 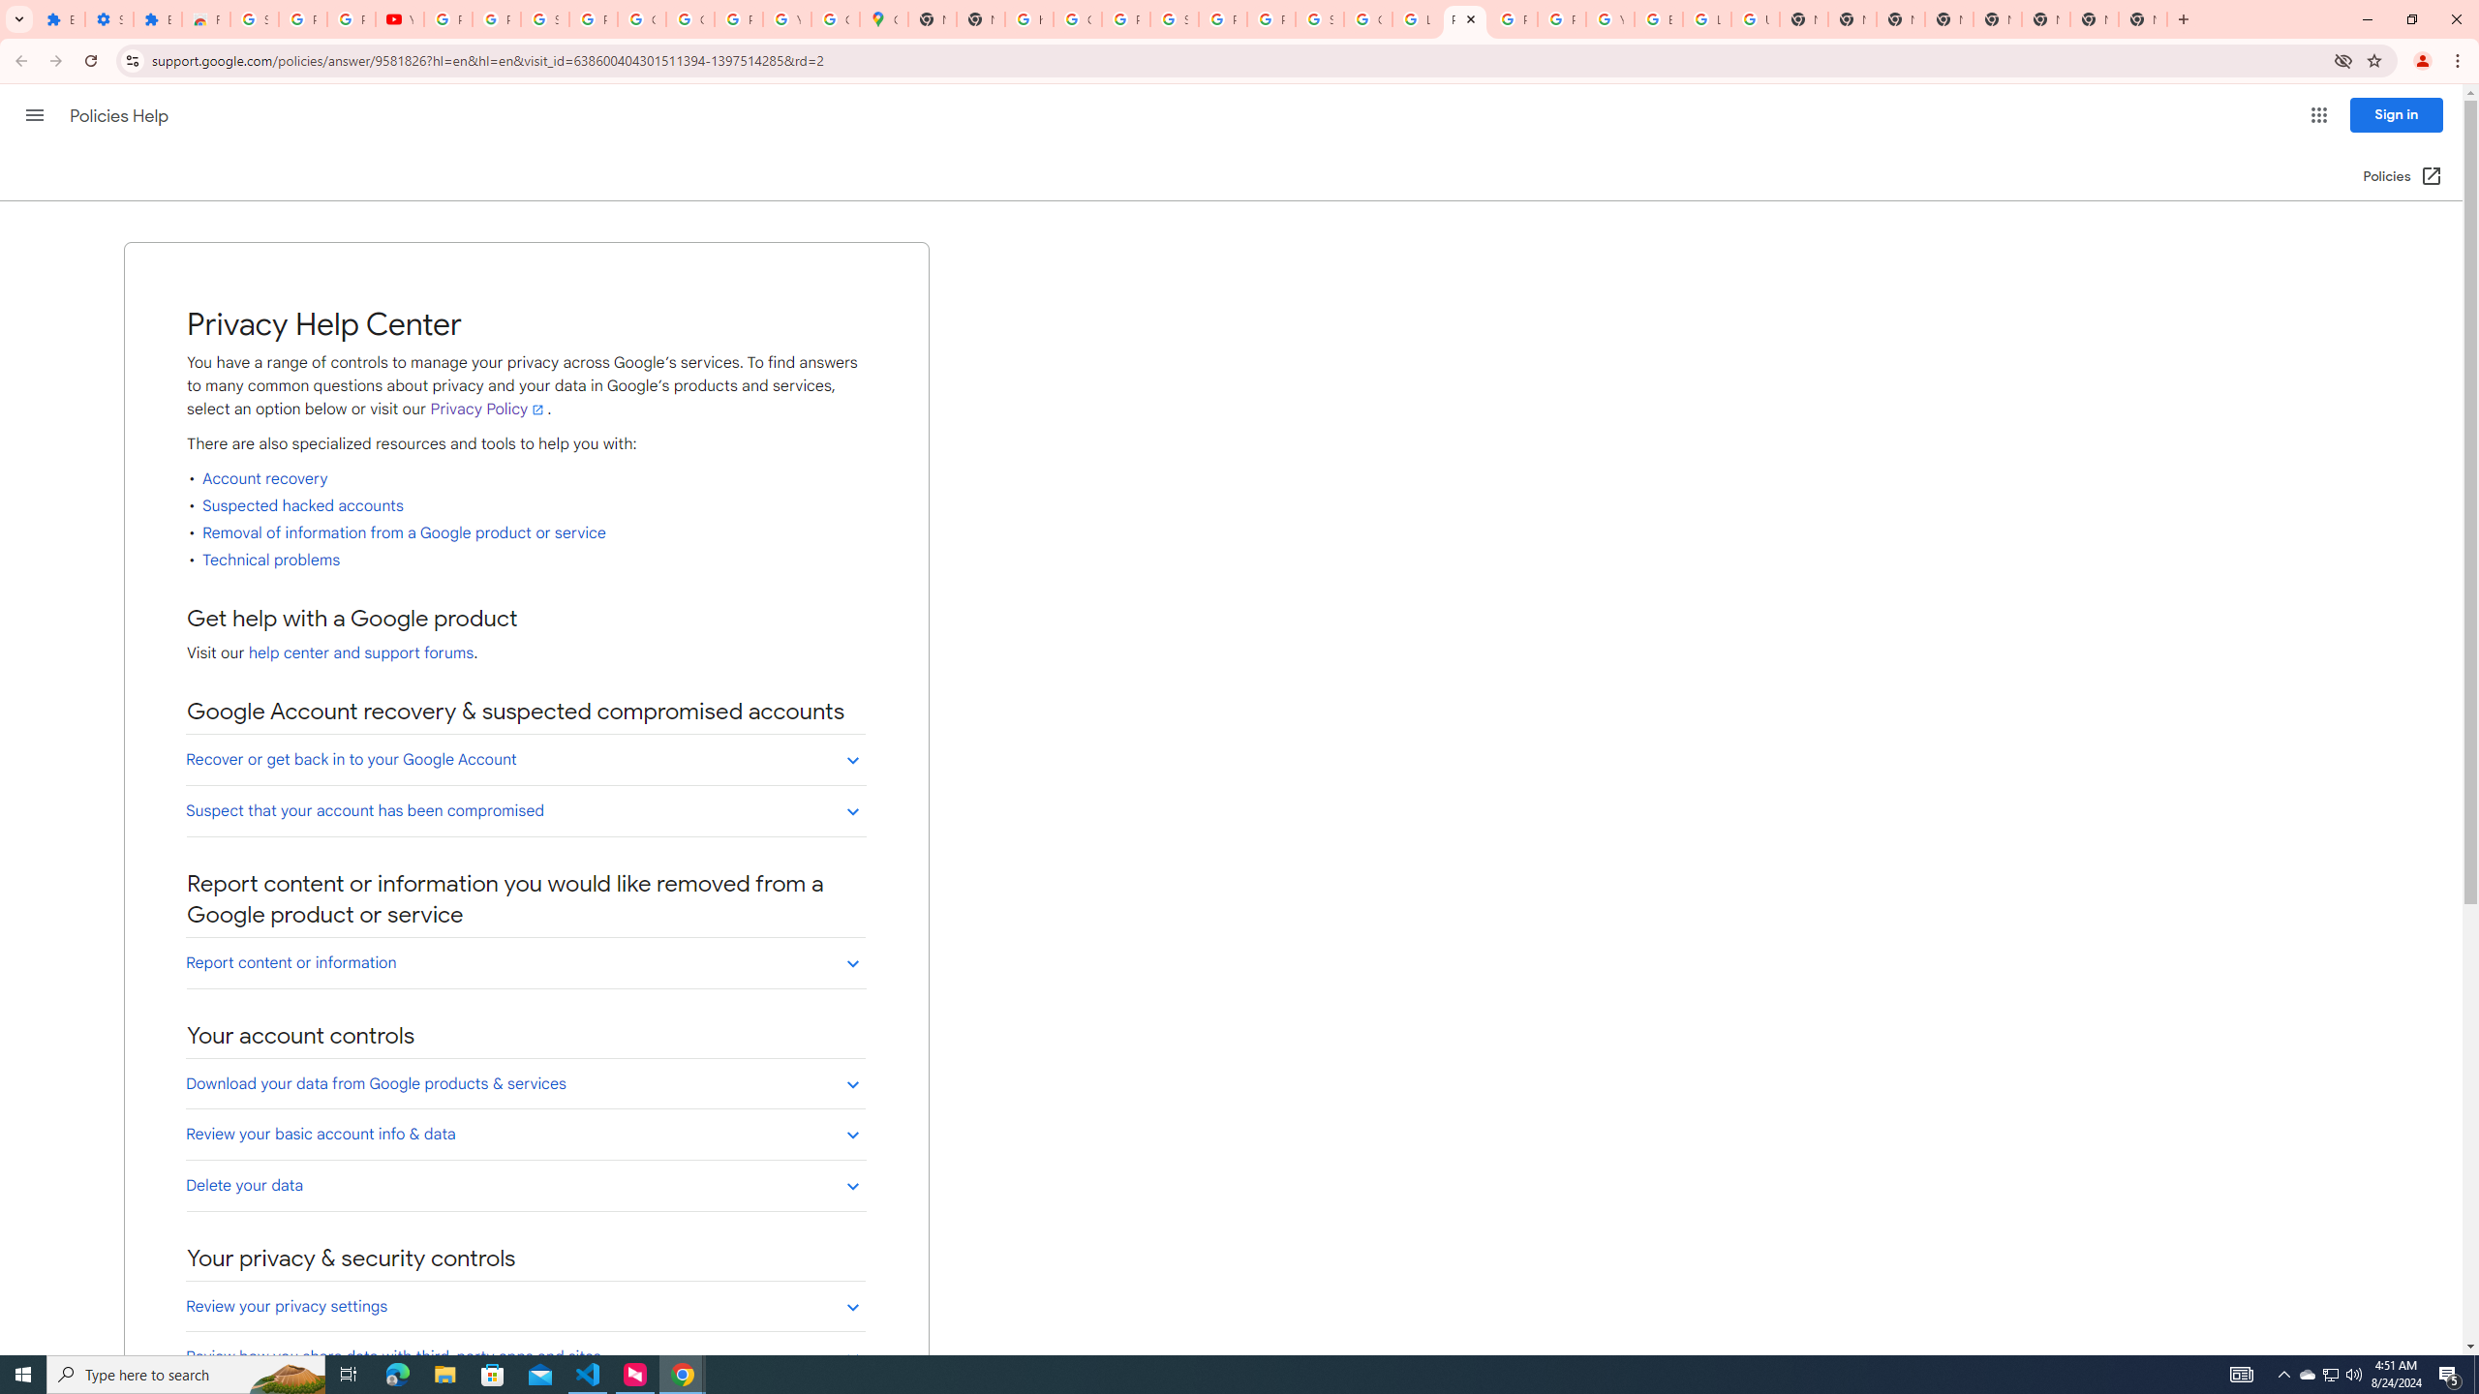 What do you see at coordinates (2403, 176) in the screenshot?
I see `Policies (Open in a new window)` at bounding box center [2403, 176].